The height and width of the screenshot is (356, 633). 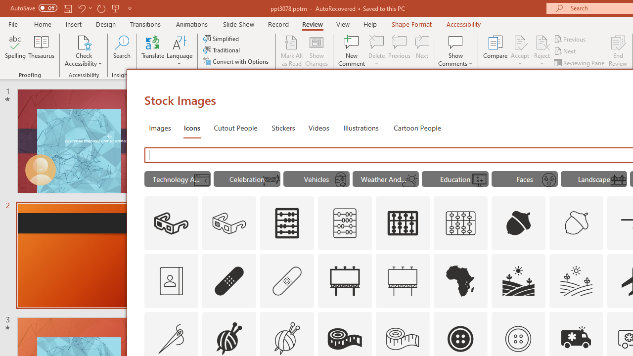 I want to click on Thesaurus..., so click(x=42, y=50).